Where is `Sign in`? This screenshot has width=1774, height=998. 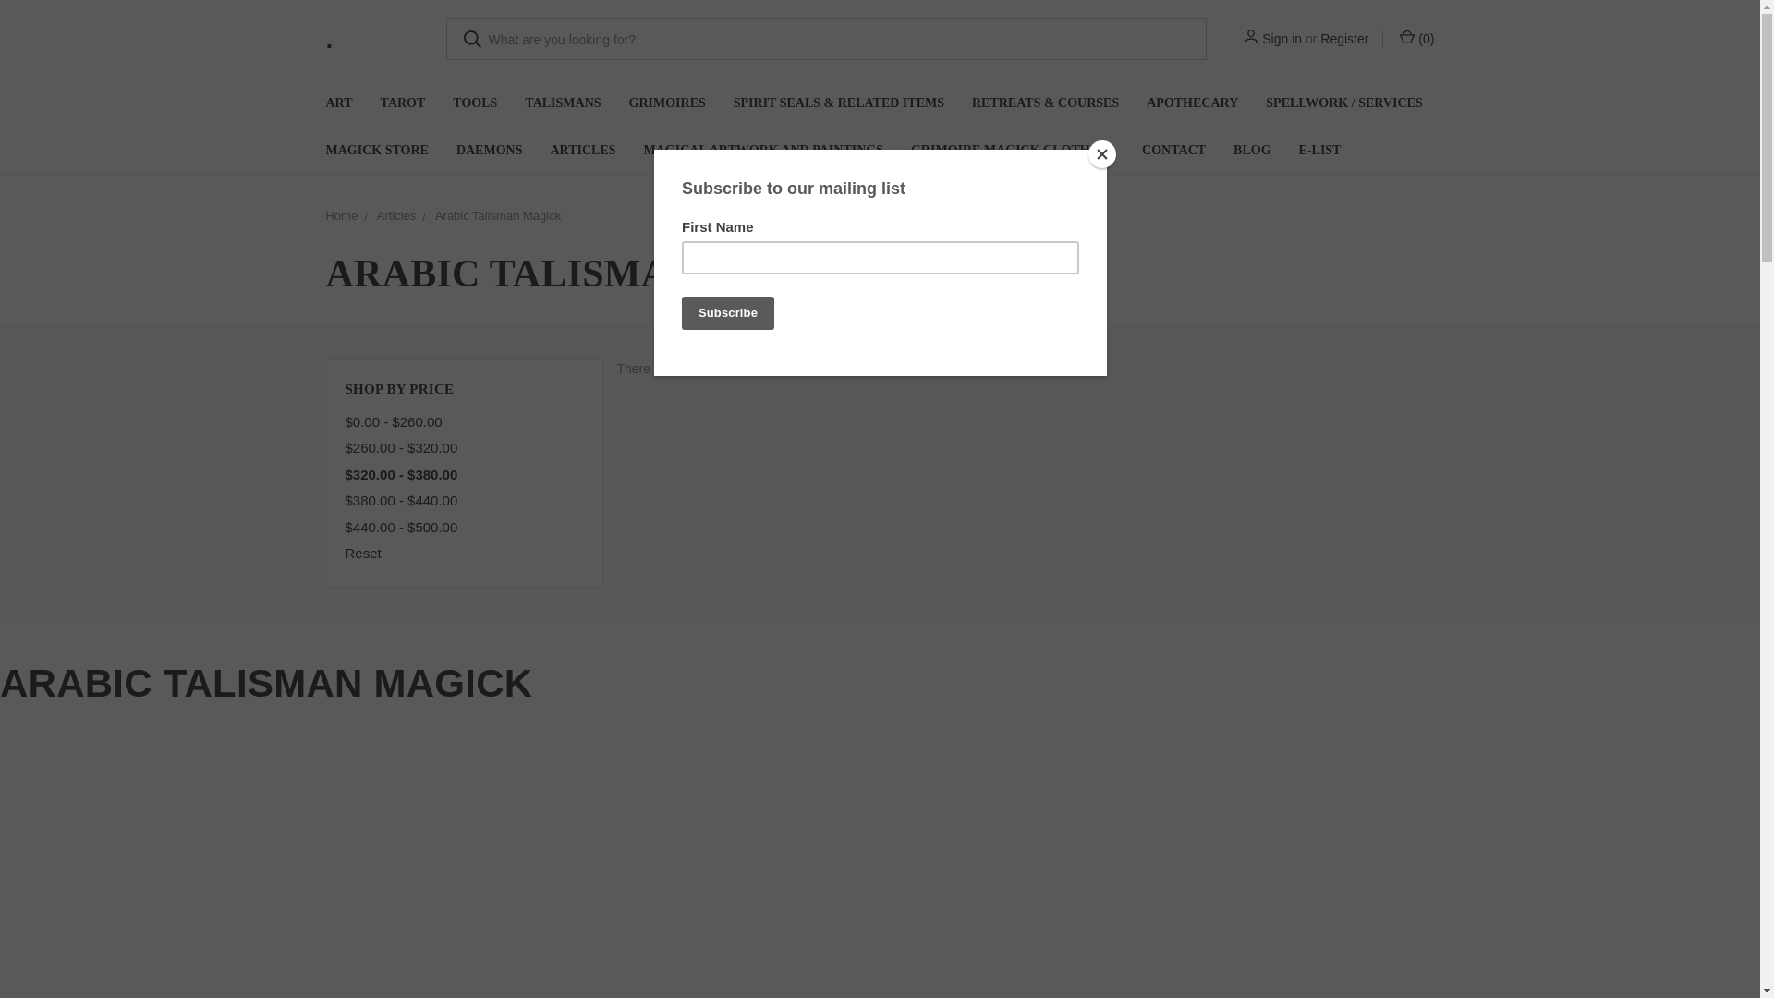
Sign in is located at coordinates (1282, 39).